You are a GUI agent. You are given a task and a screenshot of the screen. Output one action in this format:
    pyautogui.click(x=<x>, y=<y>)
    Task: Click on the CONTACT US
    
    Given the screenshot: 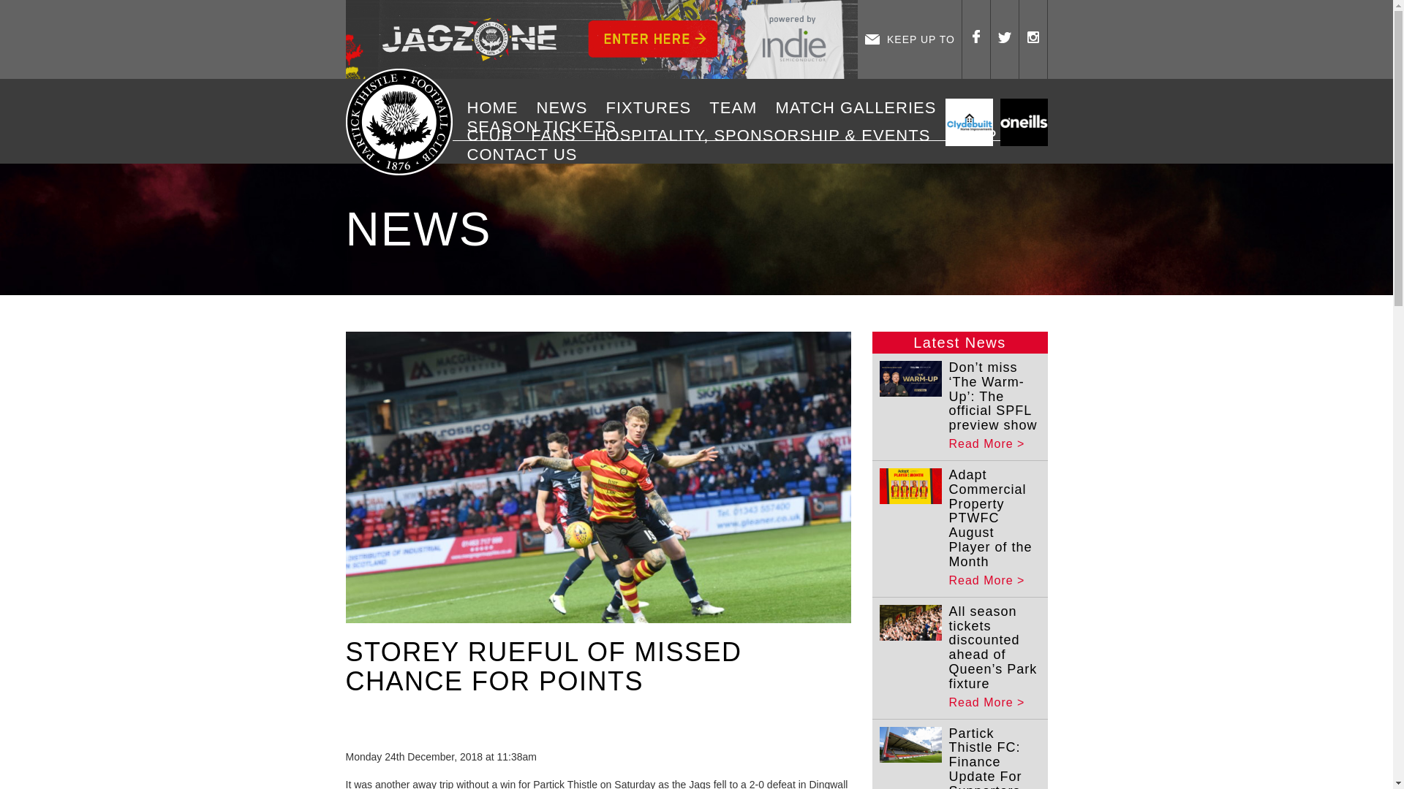 What is the action you would take?
    pyautogui.click(x=528, y=154)
    